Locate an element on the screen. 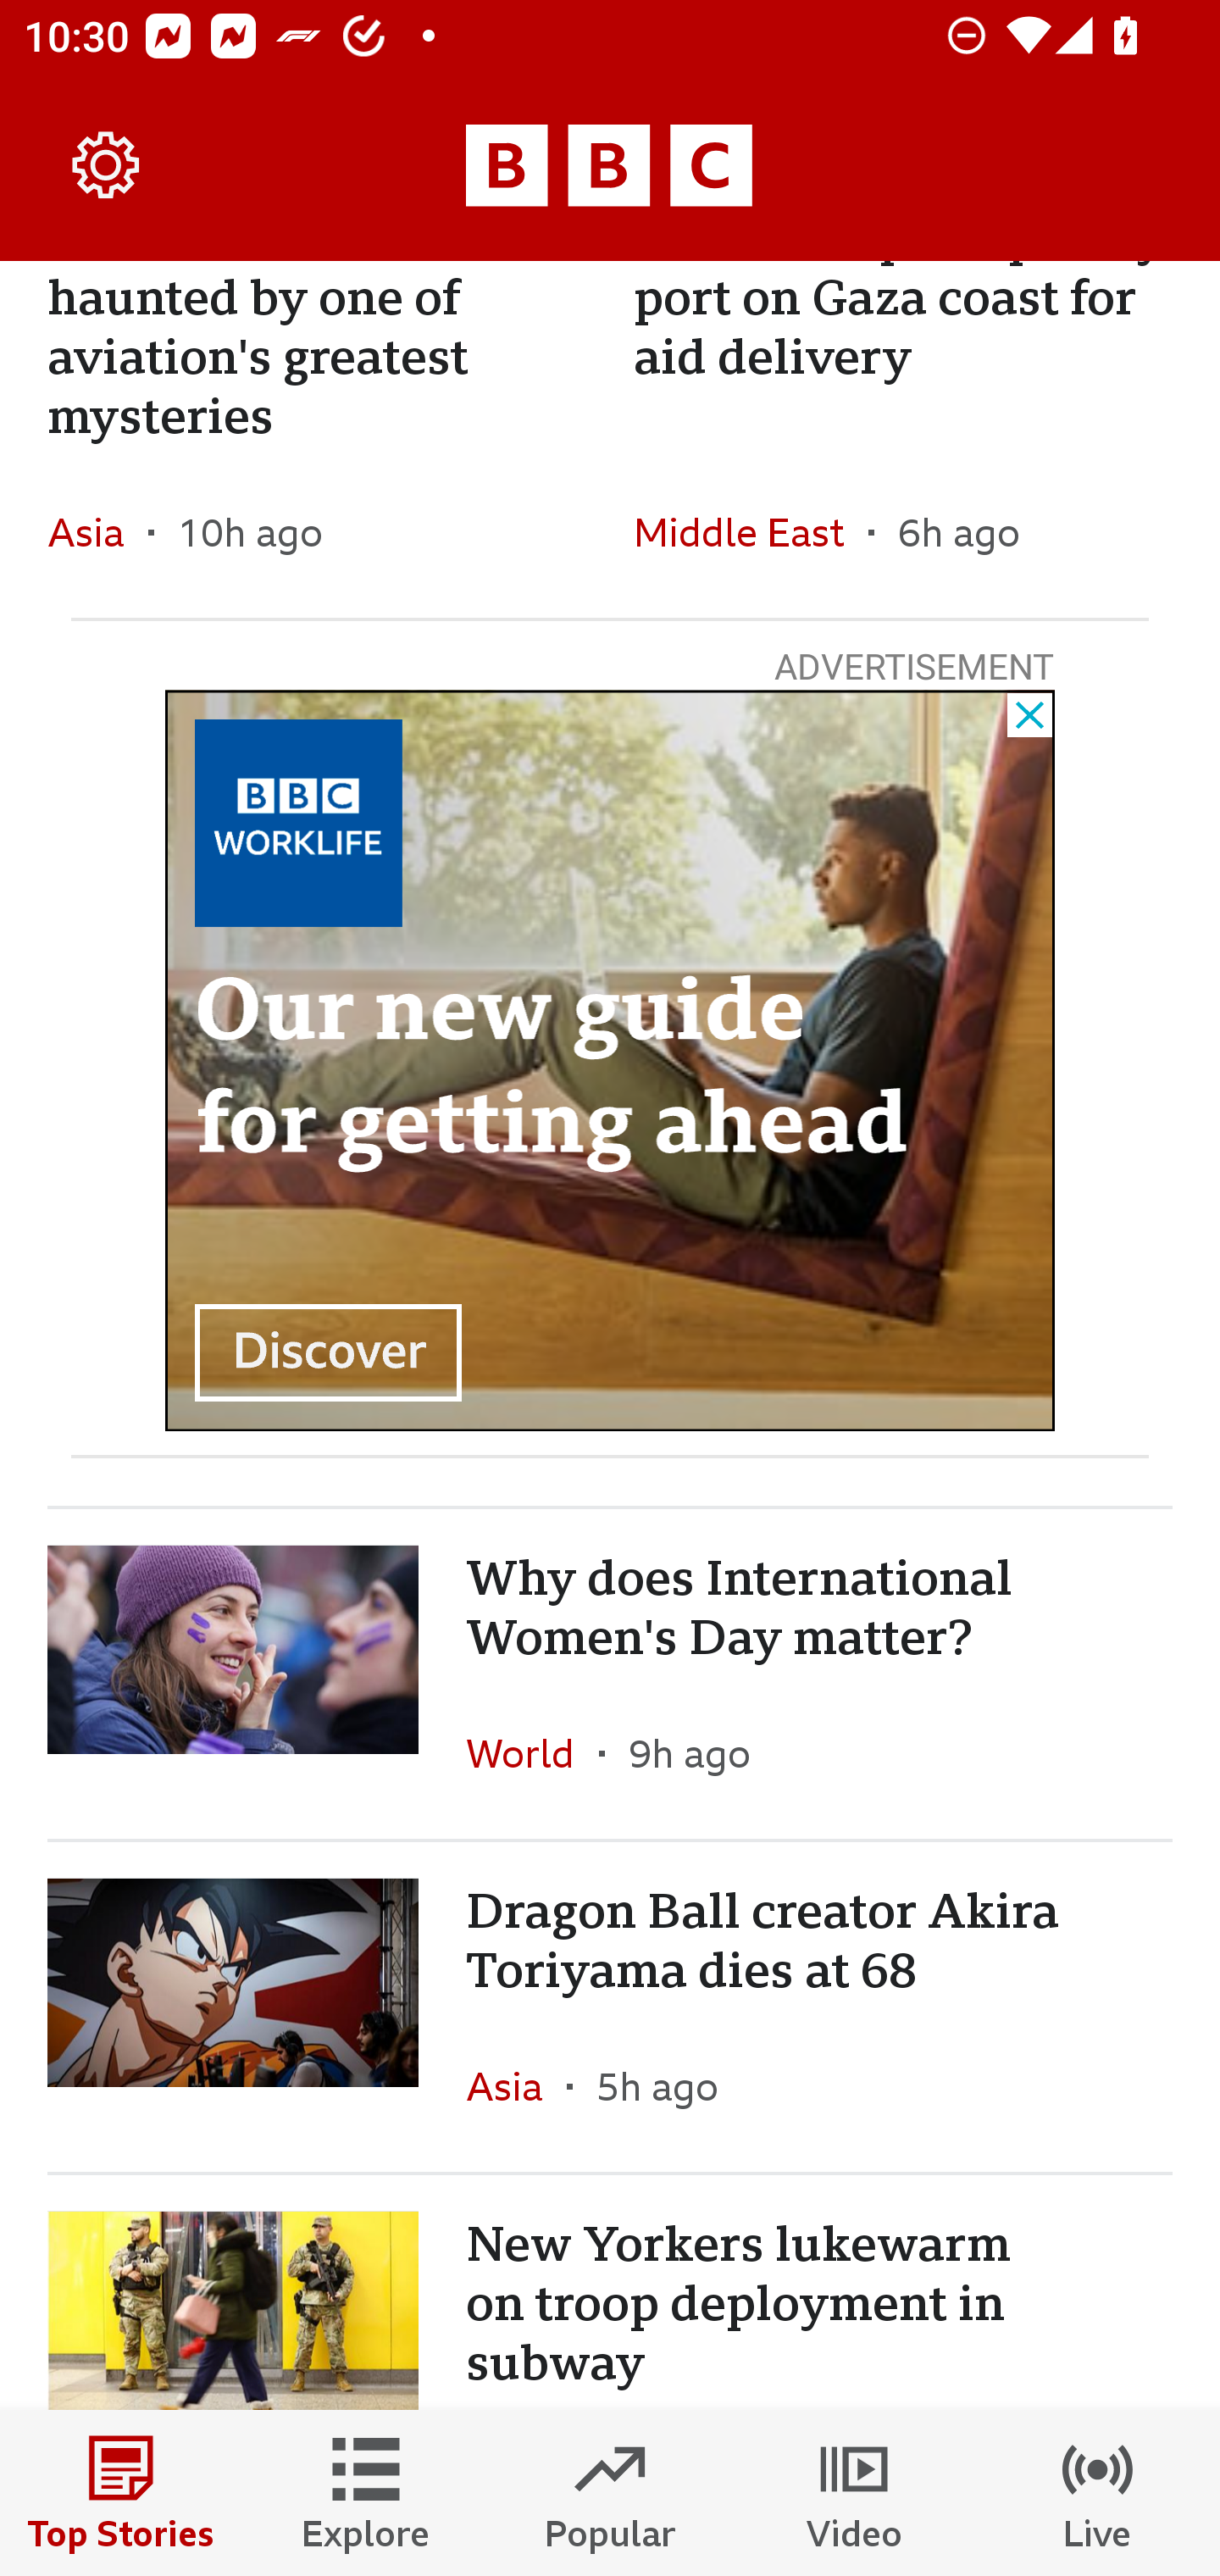 The height and width of the screenshot is (2576, 1220). Settings is located at coordinates (107, 166).